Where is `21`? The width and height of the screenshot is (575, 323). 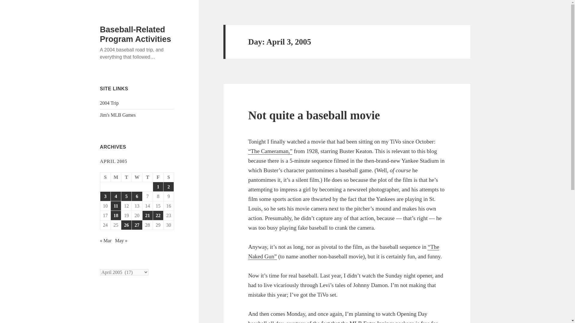
21 is located at coordinates (148, 215).